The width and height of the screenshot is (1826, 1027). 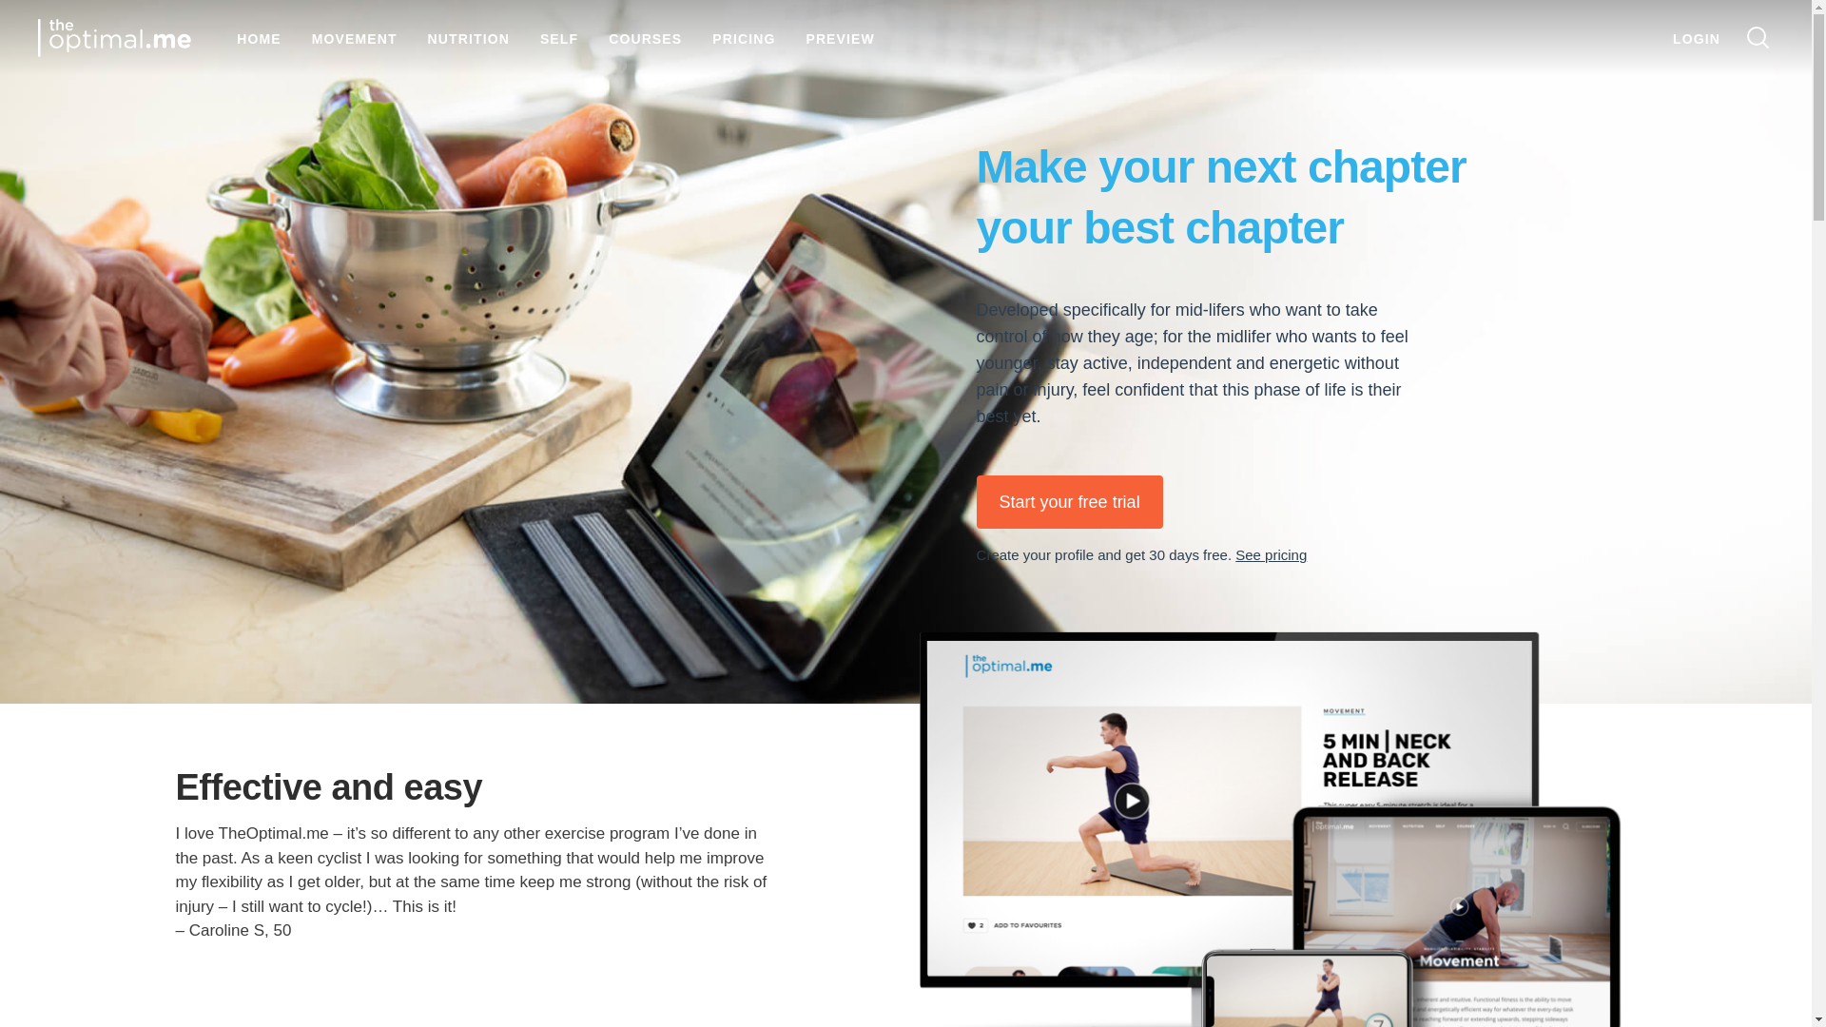 I want to click on Home, so click(x=114, y=38).